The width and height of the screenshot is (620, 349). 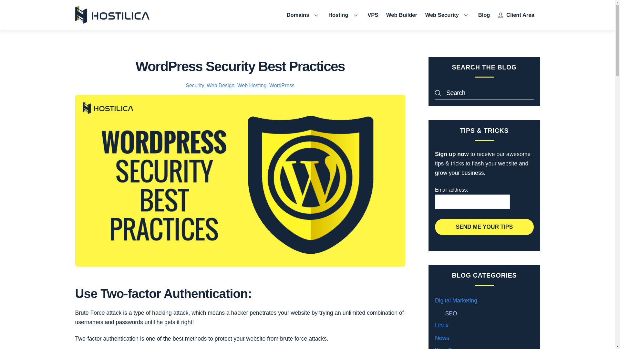 What do you see at coordinates (448, 15) in the screenshot?
I see `Web Security` at bounding box center [448, 15].